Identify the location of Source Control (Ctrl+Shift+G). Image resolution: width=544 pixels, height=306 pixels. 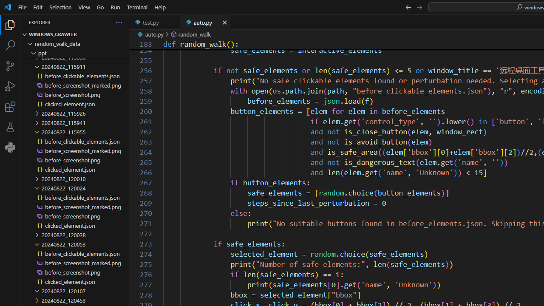
(10, 66).